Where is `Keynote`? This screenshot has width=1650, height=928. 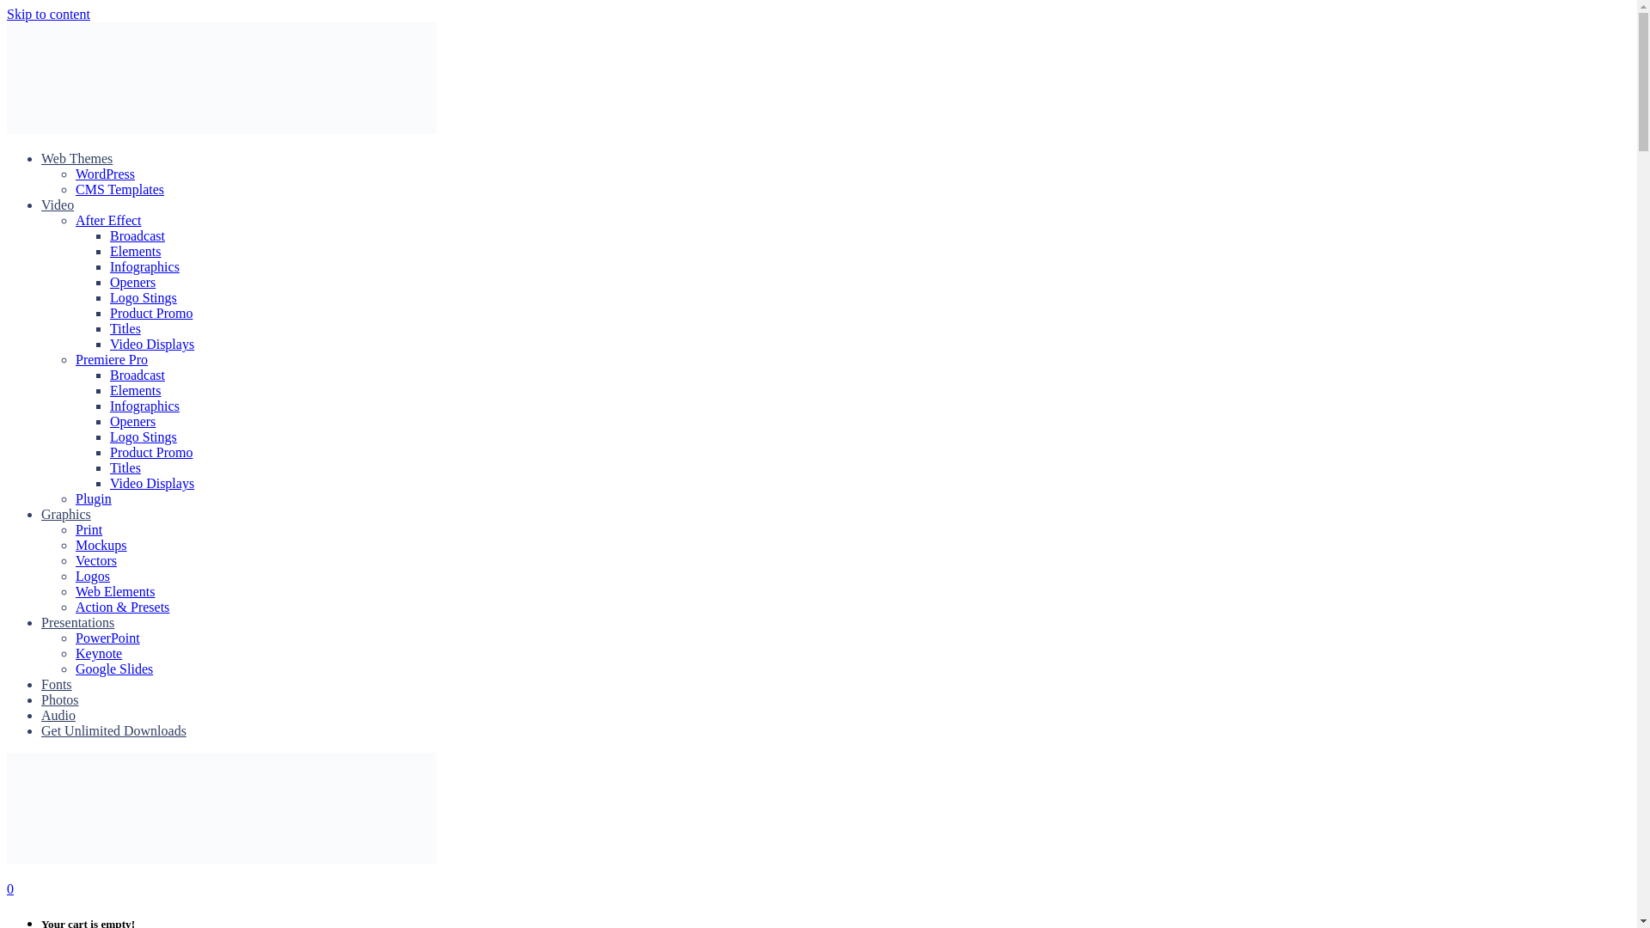 Keynote is located at coordinates (99, 653).